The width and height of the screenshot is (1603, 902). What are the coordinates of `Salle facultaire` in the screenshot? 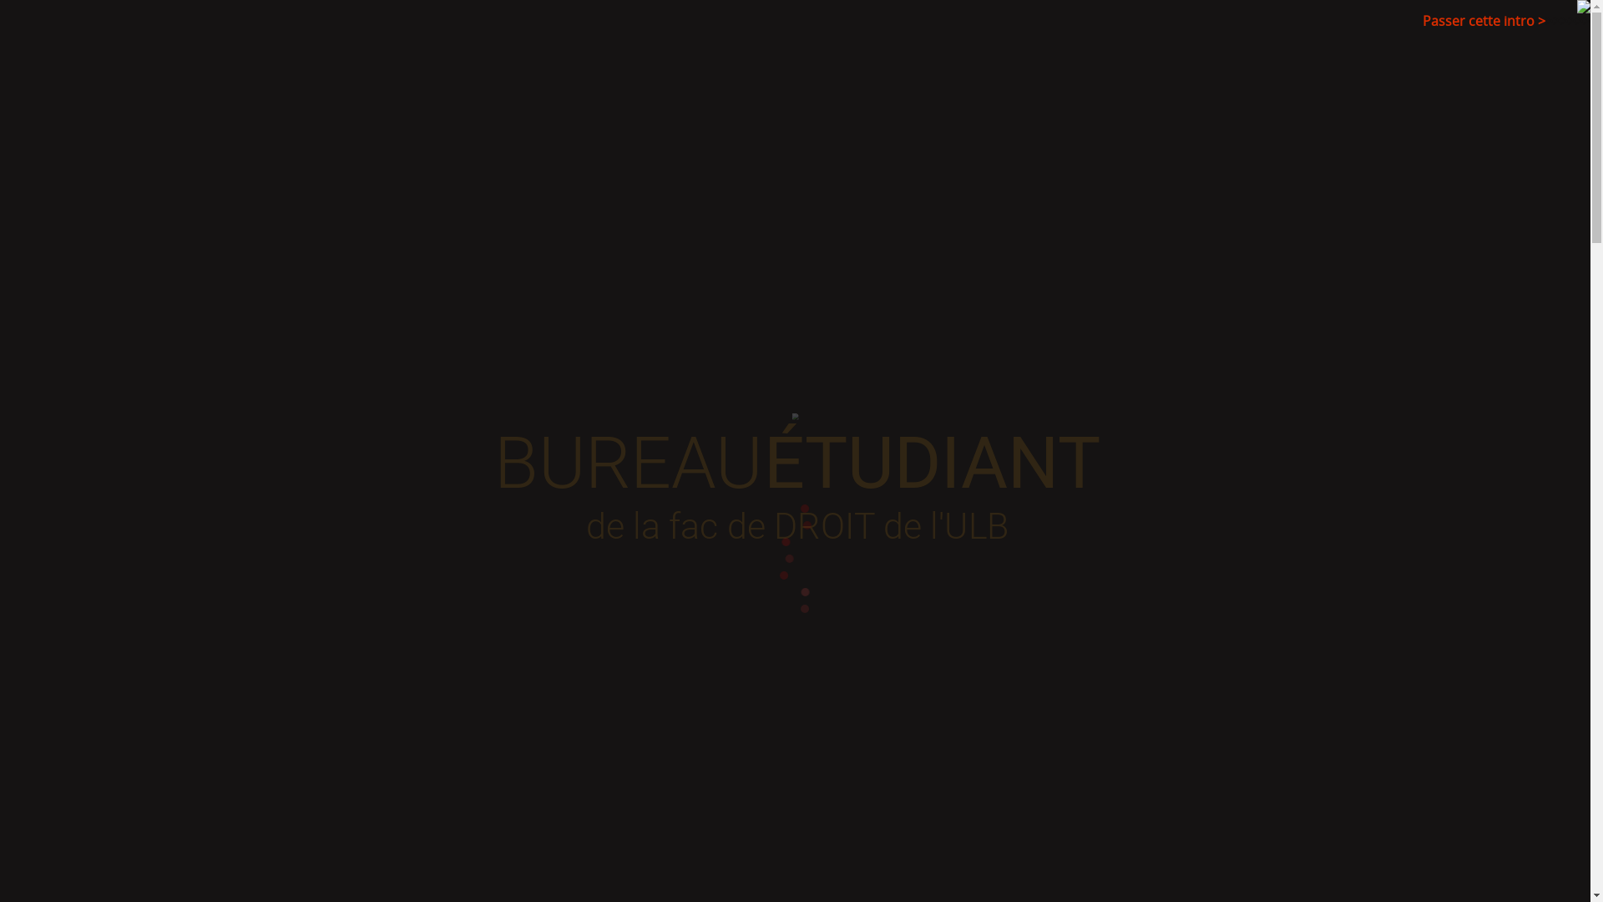 It's located at (653, 207).